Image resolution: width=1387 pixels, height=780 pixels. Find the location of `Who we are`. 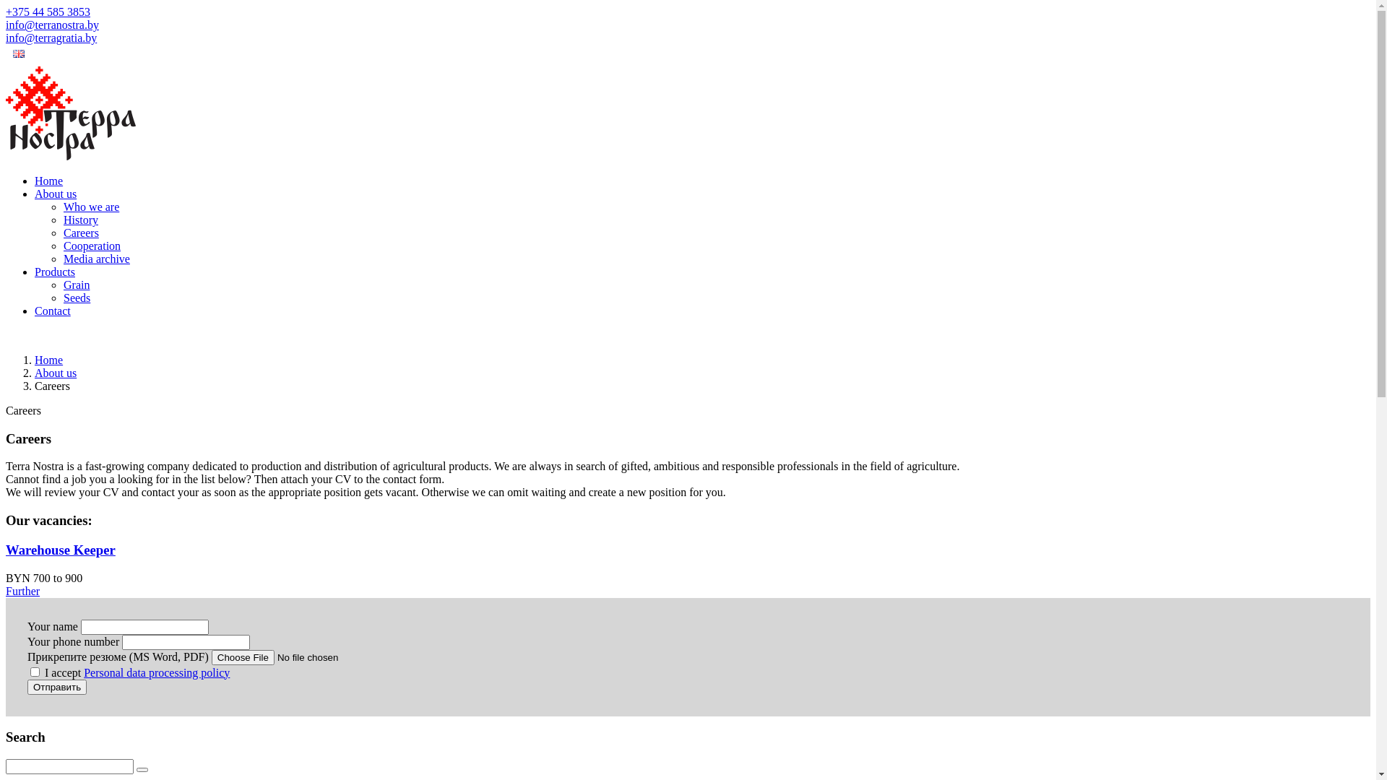

Who we are is located at coordinates (91, 207).